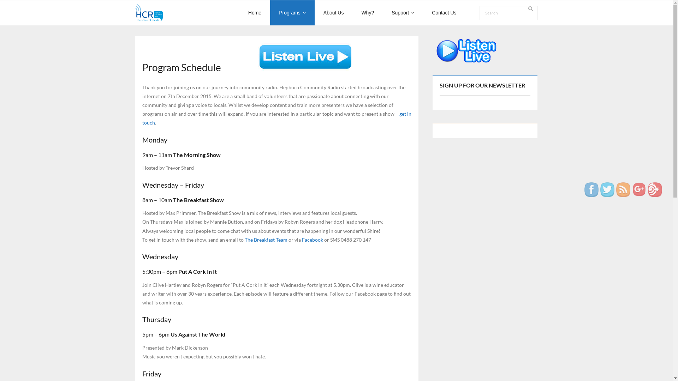 This screenshot has width=678, height=381. What do you see at coordinates (444, 13) in the screenshot?
I see `Contact Us` at bounding box center [444, 13].